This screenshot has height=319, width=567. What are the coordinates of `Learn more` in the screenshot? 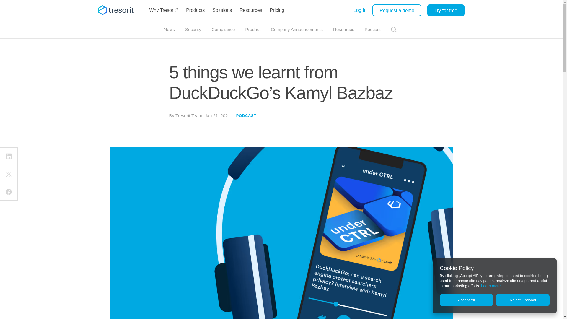 It's located at (491, 286).